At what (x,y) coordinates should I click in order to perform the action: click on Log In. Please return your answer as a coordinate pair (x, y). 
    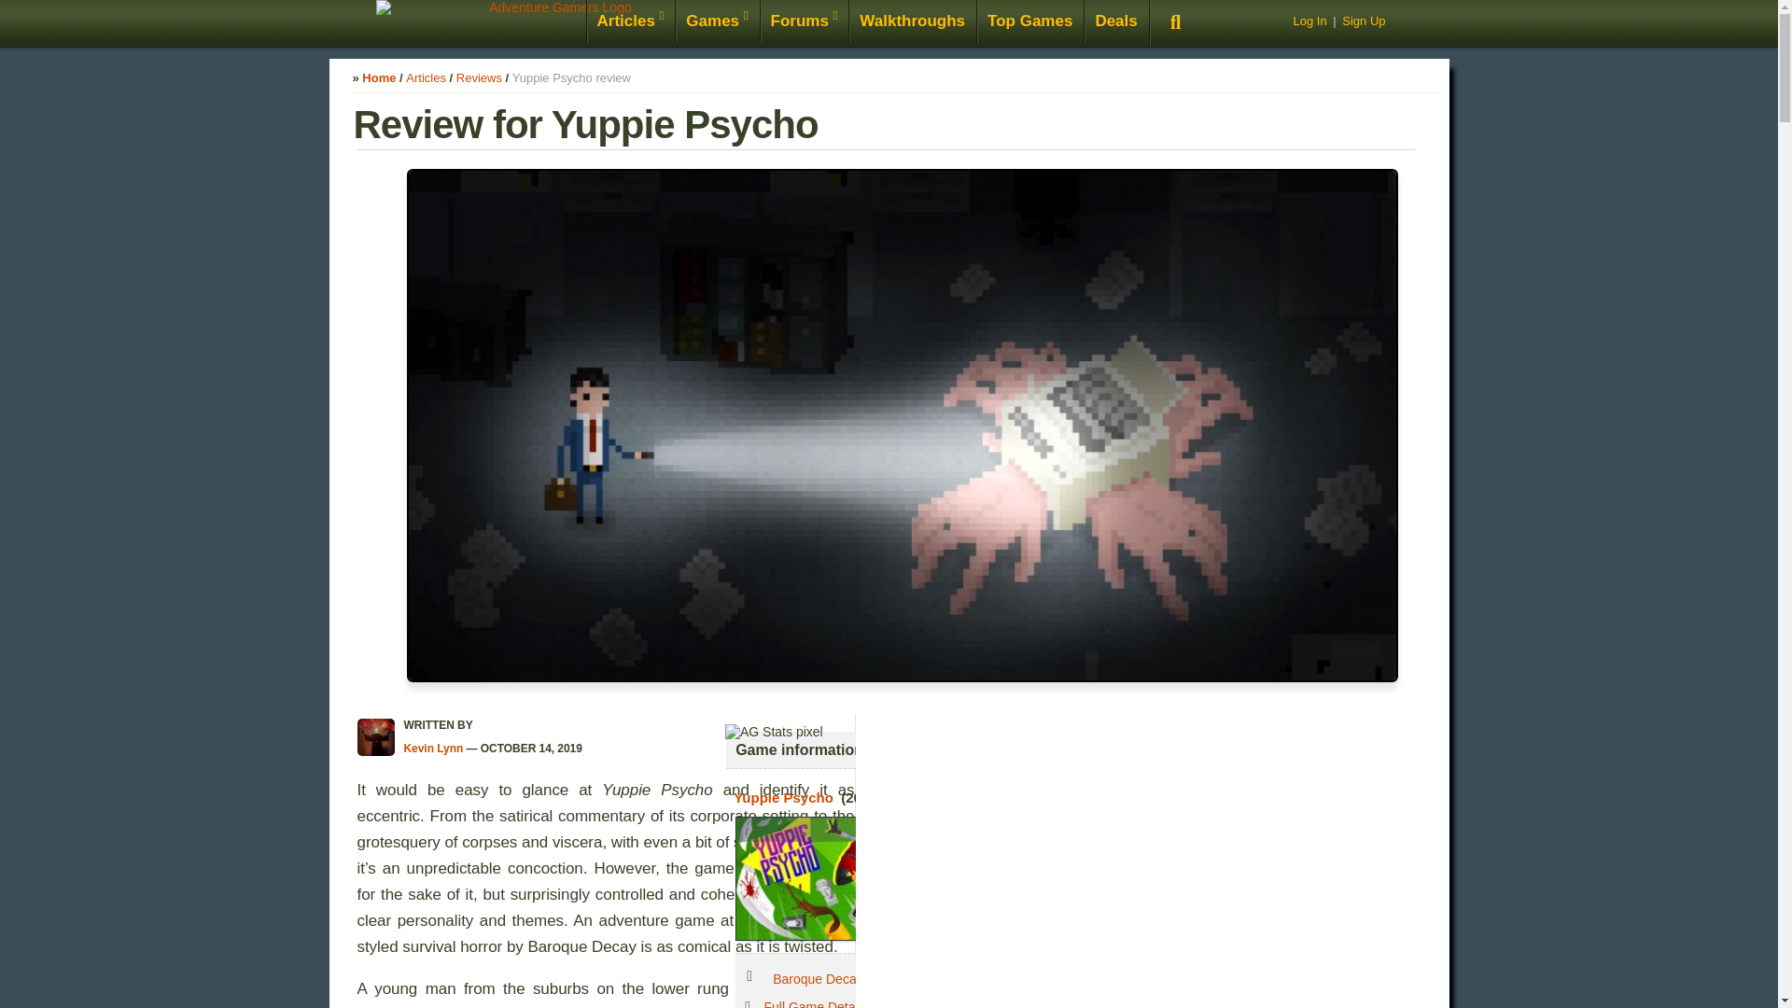
    Looking at the image, I should click on (1309, 21).